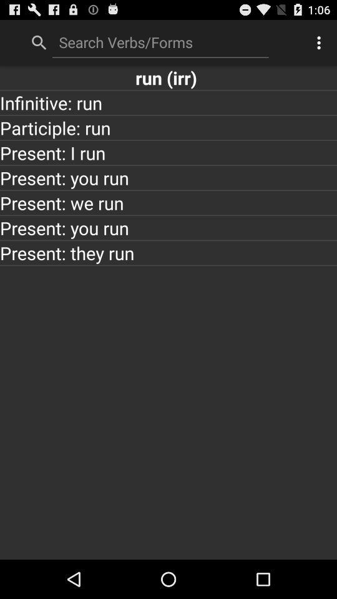 The width and height of the screenshot is (337, 599). Describe the element at coordinates (168, 127) in the screenshot. I see `tap app below infinitive: run item` at that location.